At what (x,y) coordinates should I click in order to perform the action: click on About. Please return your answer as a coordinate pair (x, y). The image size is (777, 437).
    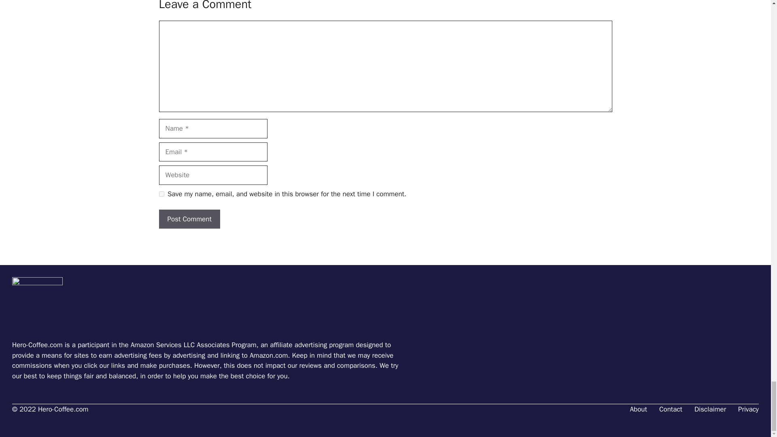
    Looking at the image, I should click on (639, 409).